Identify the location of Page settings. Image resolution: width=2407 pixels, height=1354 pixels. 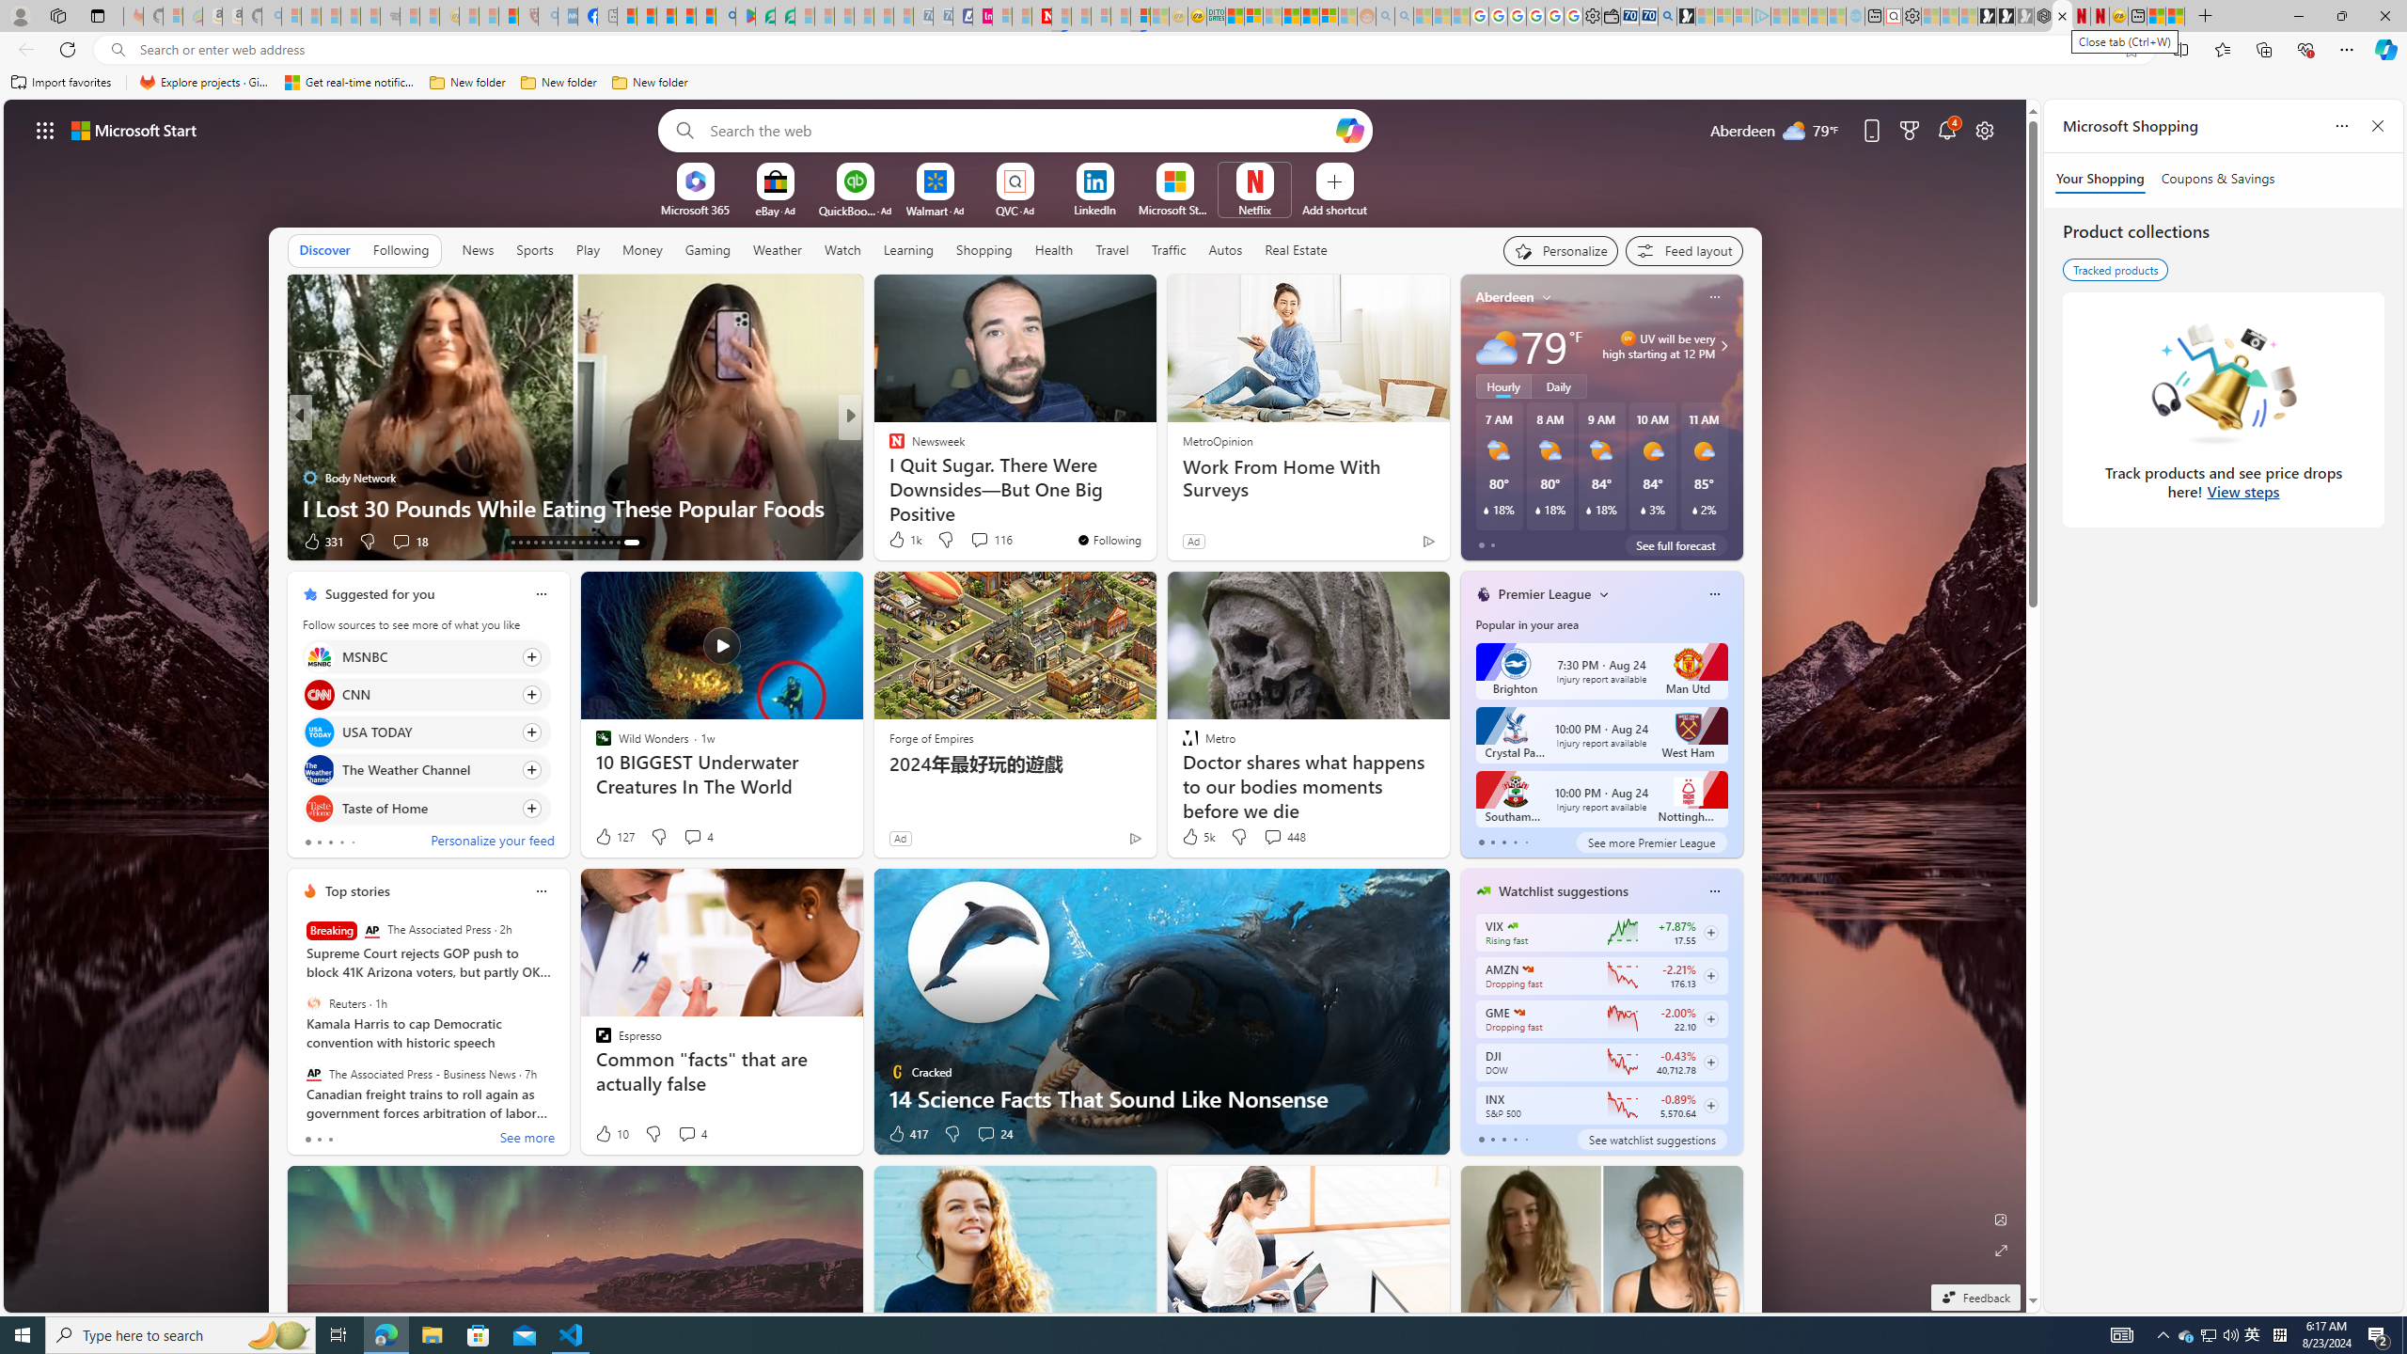
(1984, 130).